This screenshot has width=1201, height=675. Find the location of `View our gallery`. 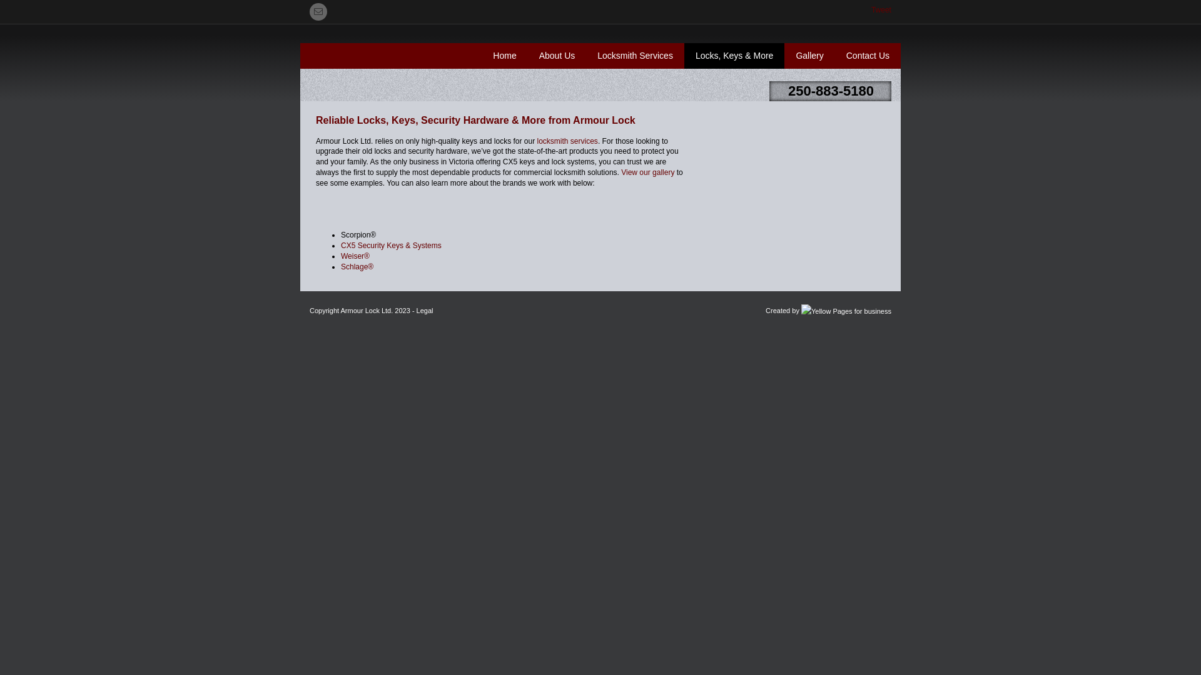

View our gallery is located at coordinates (648, 172).